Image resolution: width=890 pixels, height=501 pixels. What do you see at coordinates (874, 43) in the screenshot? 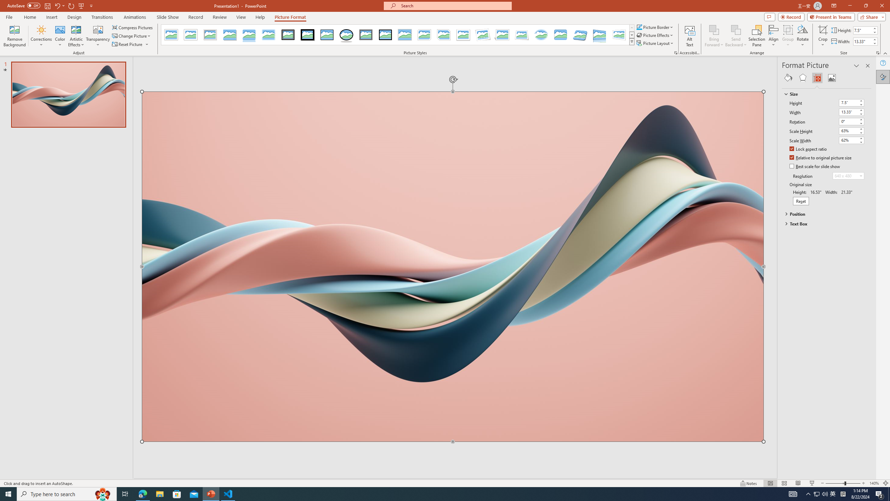
I see `Less` at bounding box center [874, 43].